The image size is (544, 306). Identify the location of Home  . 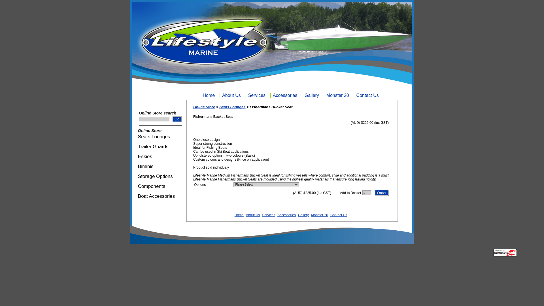
(210, 95).